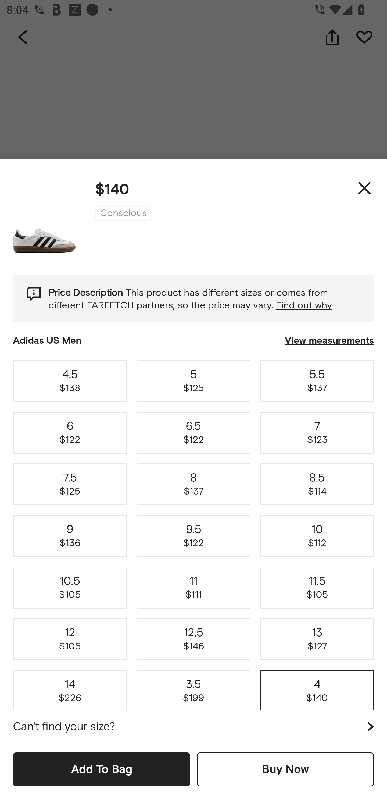 Image resolution: width=387 pixels, height=796 pixels. Describe the element at coordinates (193, 689) in the screenshot. I see `3.5 $199` at that location.